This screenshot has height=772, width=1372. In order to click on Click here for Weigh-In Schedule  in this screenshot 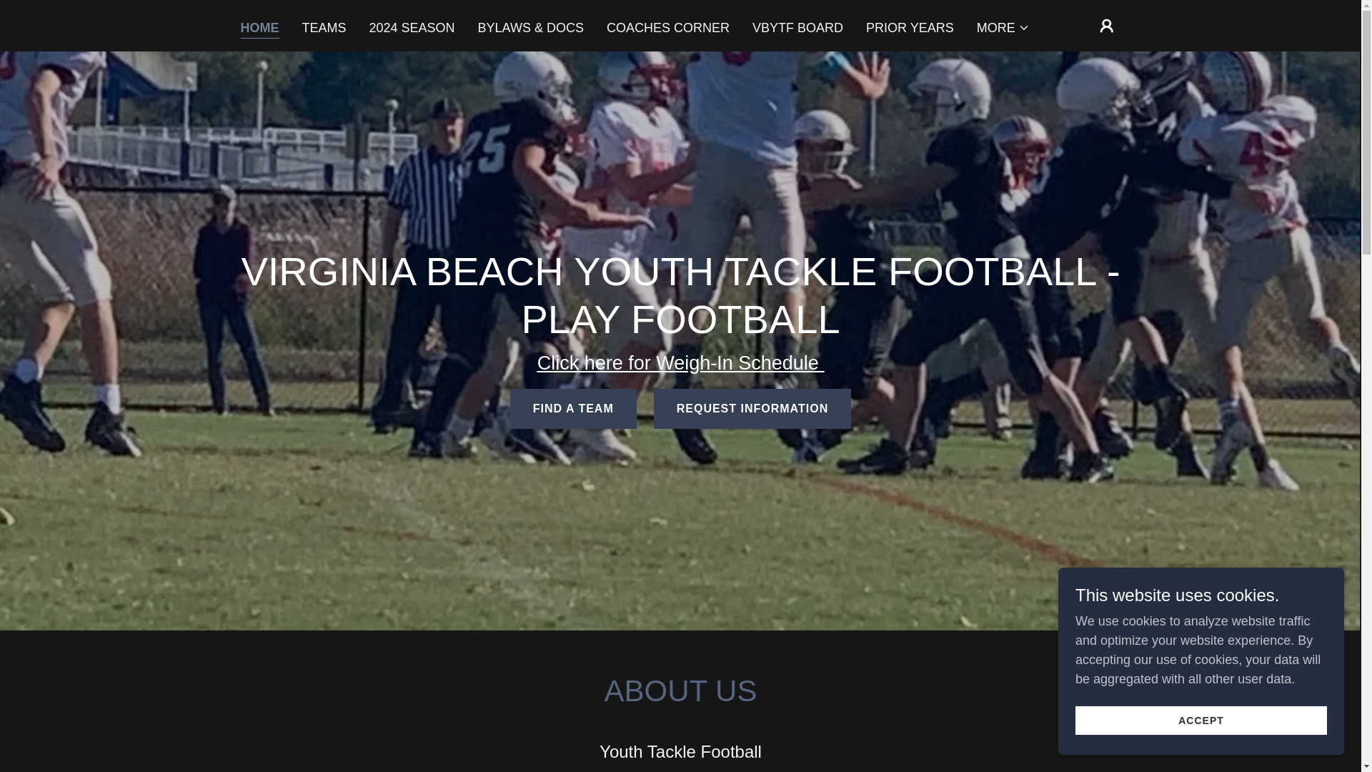, I will do `click(680, 362)`.